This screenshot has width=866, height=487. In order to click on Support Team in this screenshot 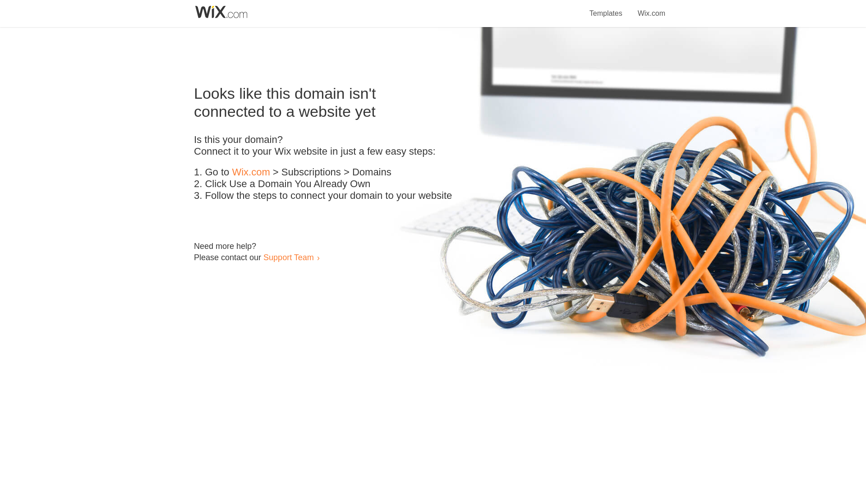, I will do `click(288, 257)`.